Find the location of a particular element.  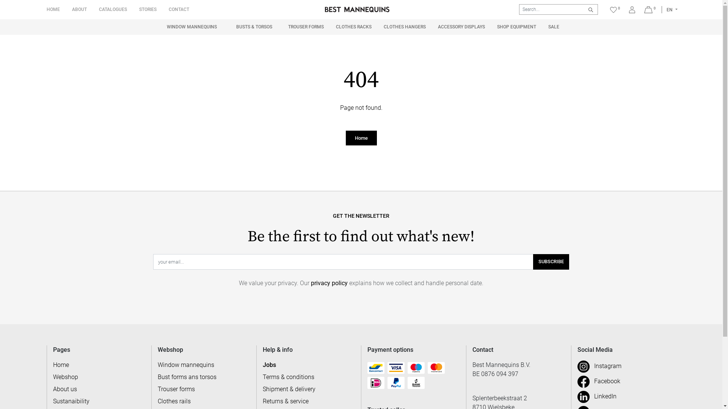

TROUSER FORMS is located at coordinates (306, 27).